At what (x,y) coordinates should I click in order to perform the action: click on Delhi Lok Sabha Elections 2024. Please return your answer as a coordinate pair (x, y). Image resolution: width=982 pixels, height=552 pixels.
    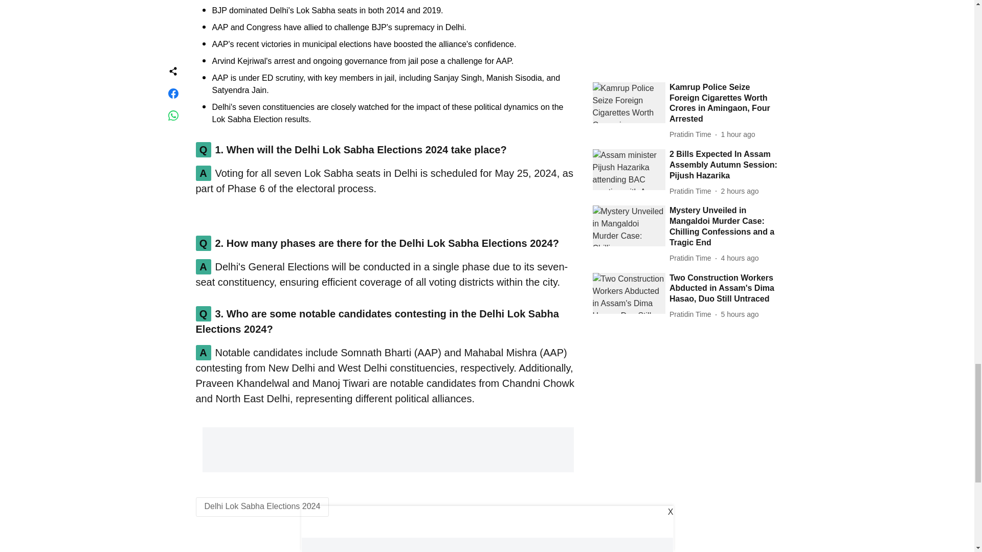
    Looking at the image, I should click on (262, 506).